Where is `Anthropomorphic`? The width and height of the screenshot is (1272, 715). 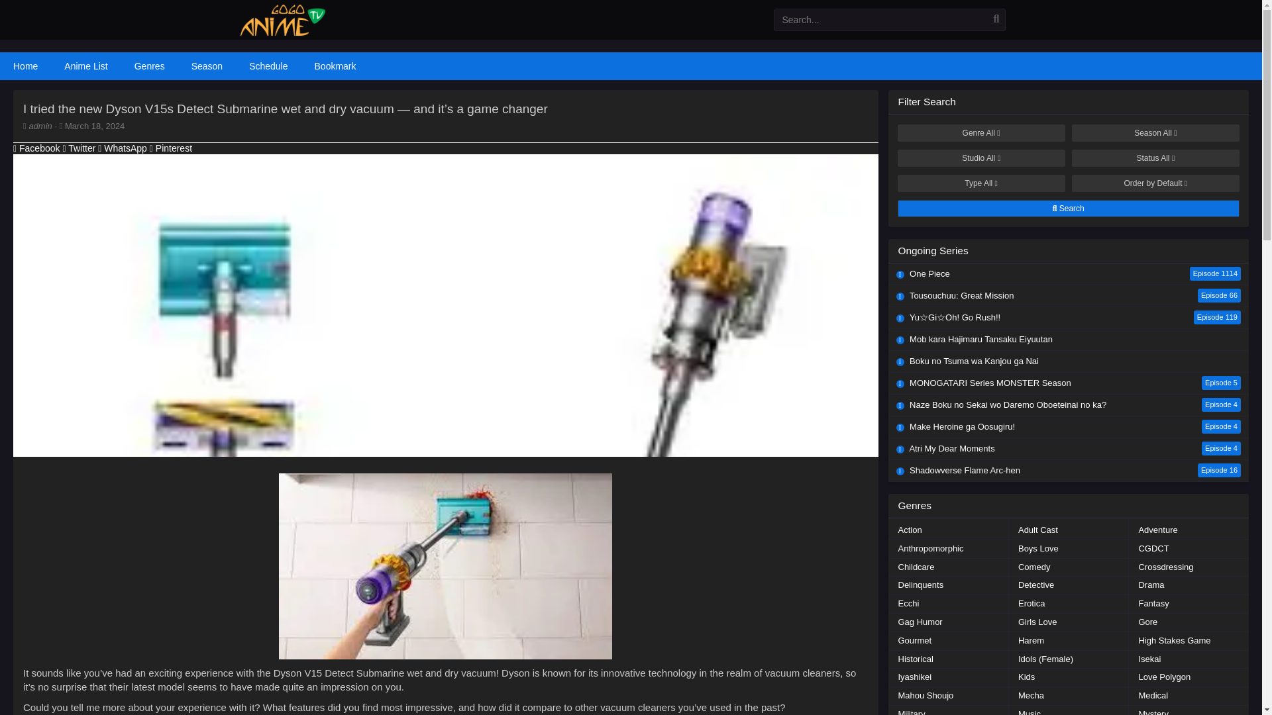
Anthropomorphic is located at coordinates (930, 549).